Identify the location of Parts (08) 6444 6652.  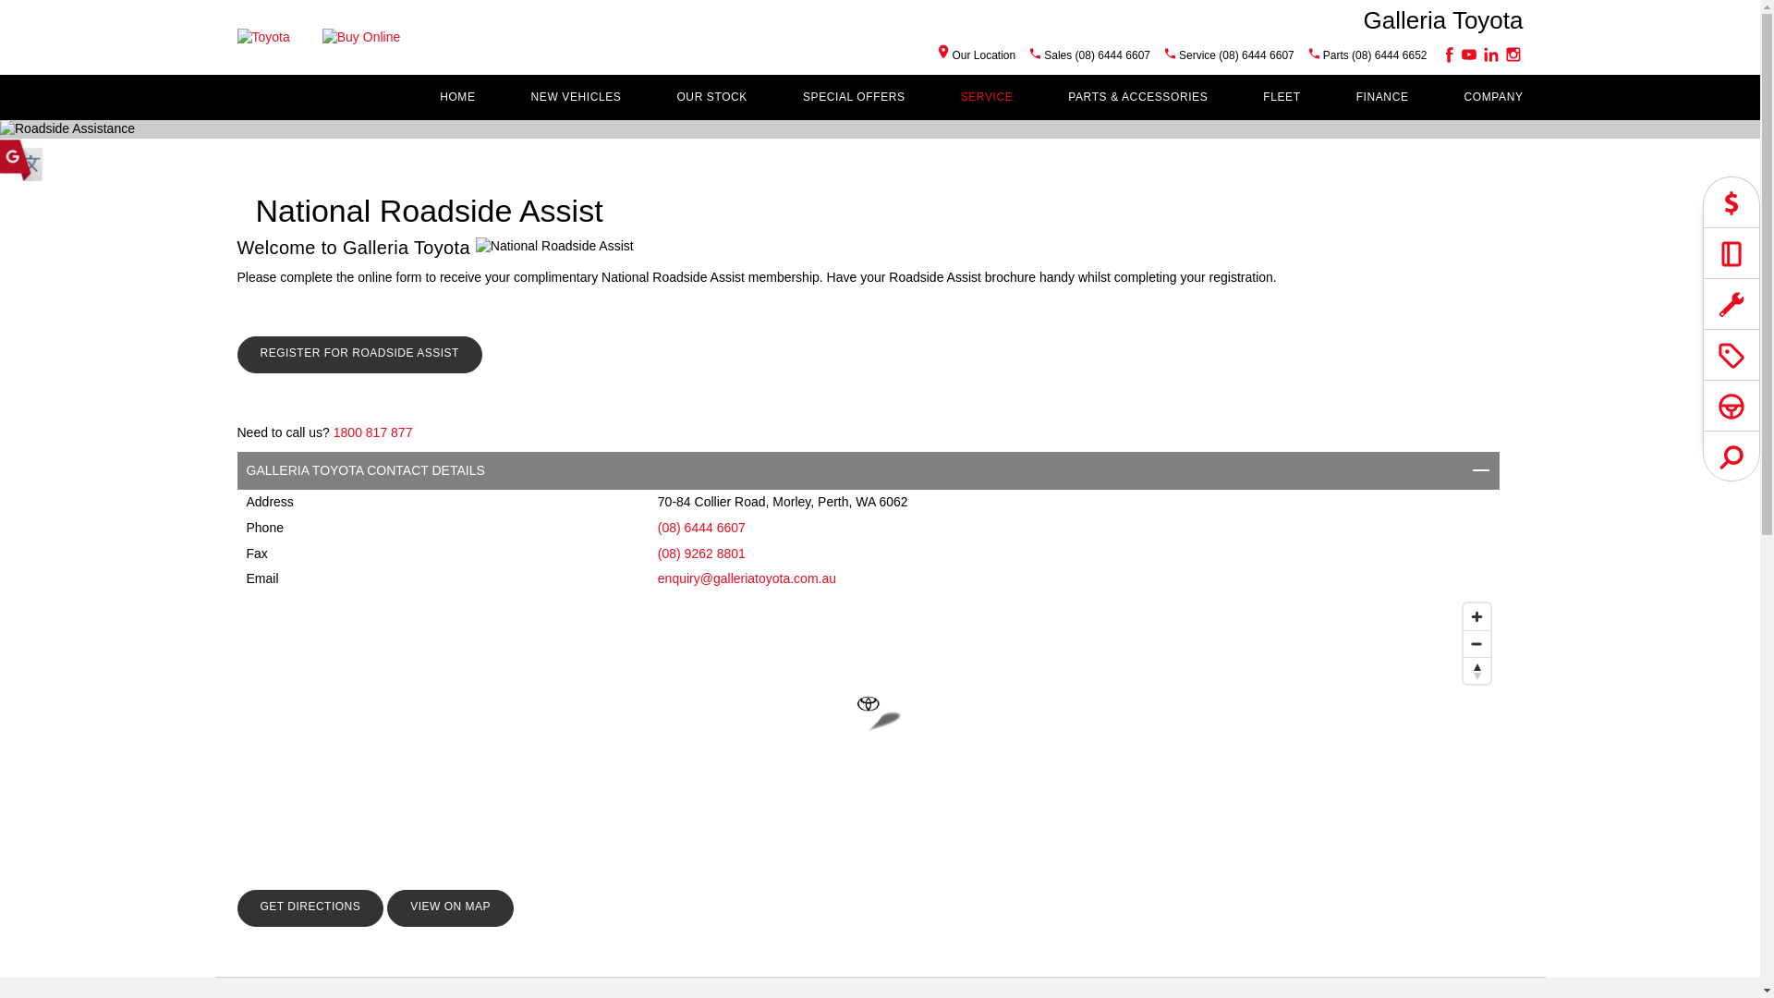
(1375, 55).